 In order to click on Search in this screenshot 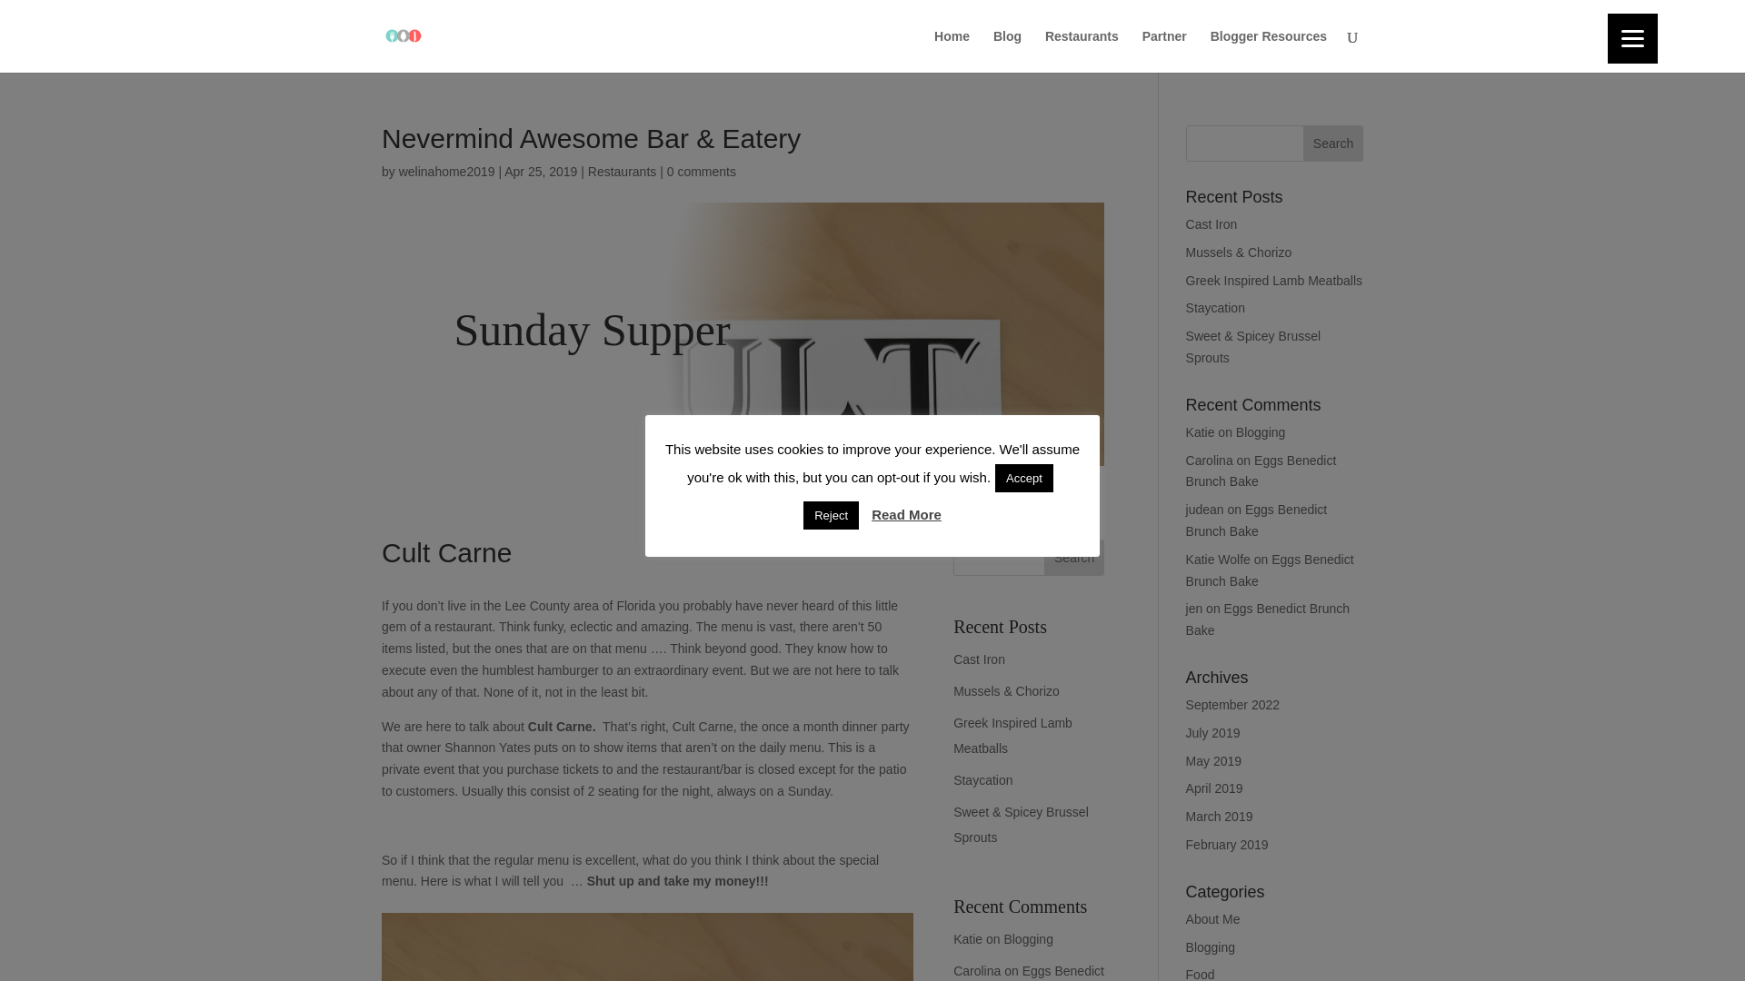, I will do `click(1074, 558)`.